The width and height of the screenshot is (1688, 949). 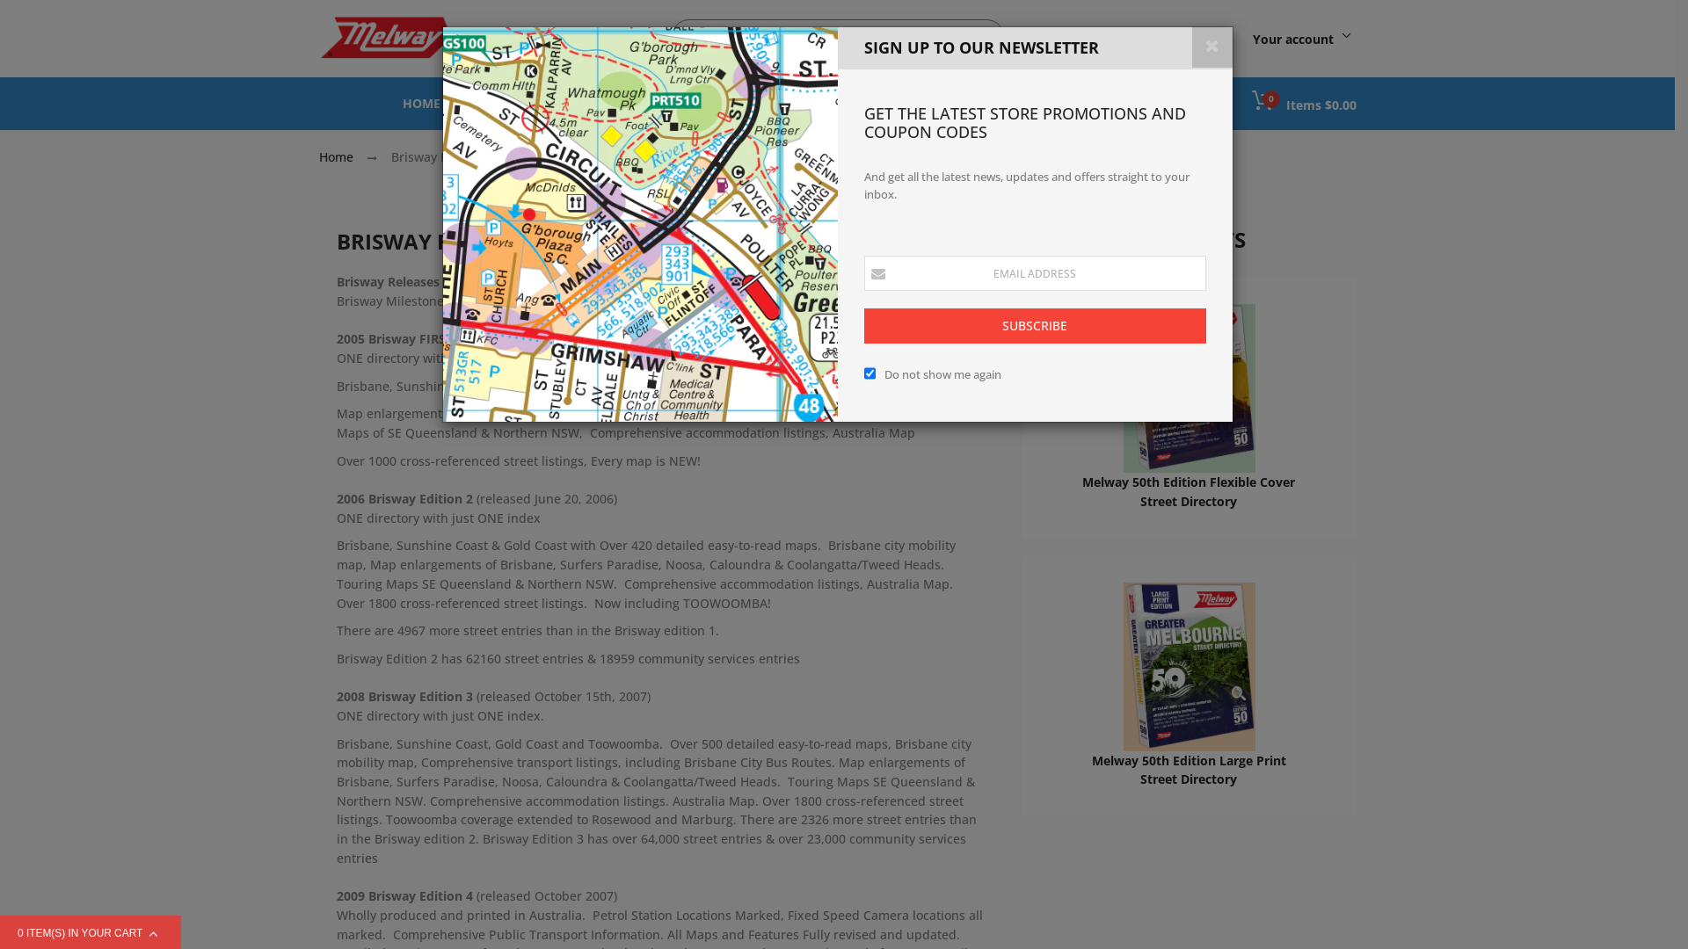 What do you see at coordinates (1131, 37) in the screenshot?
I see `1300 635 929` at bounding box center [1131, 37].